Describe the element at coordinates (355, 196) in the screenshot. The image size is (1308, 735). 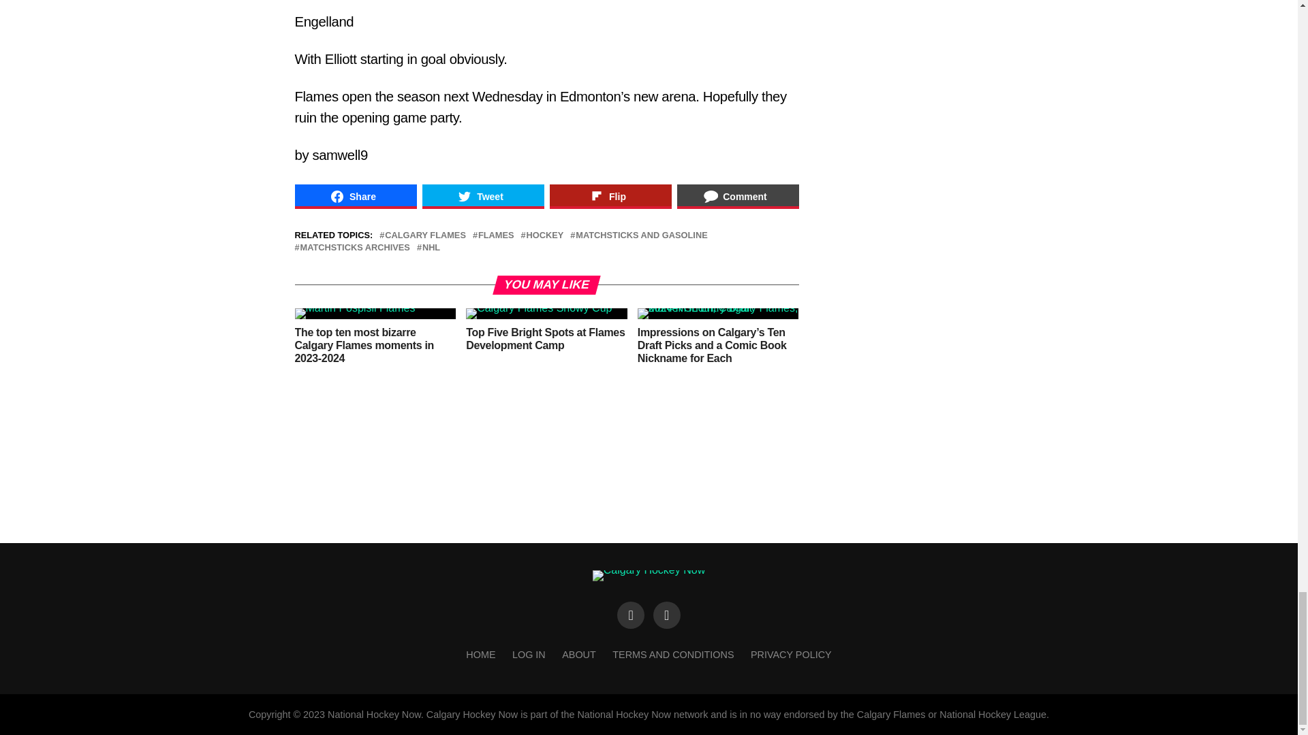
I see `Share on Share` at that location.